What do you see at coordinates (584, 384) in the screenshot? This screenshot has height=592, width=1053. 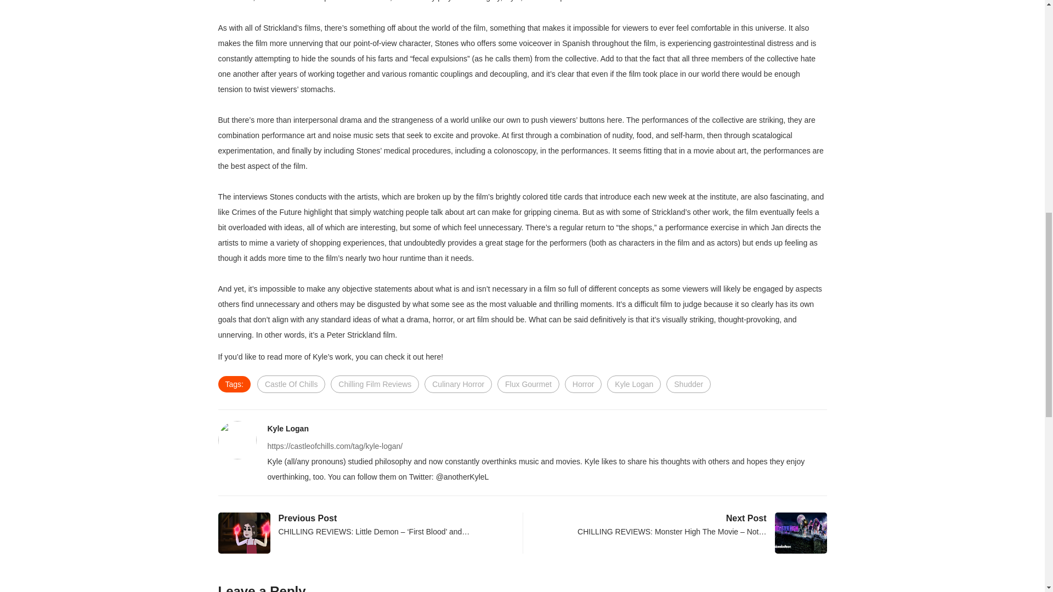 I see `Horror` at bounding box center [584, 384].